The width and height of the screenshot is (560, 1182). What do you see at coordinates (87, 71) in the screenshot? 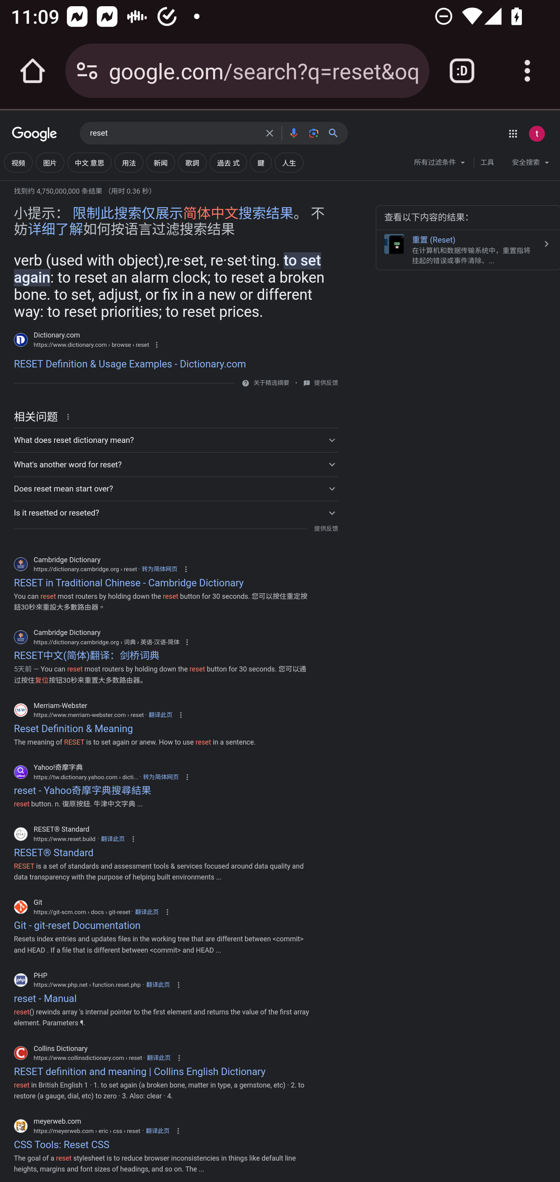
I see `Connection is secure` at bounding box center [87, 71].